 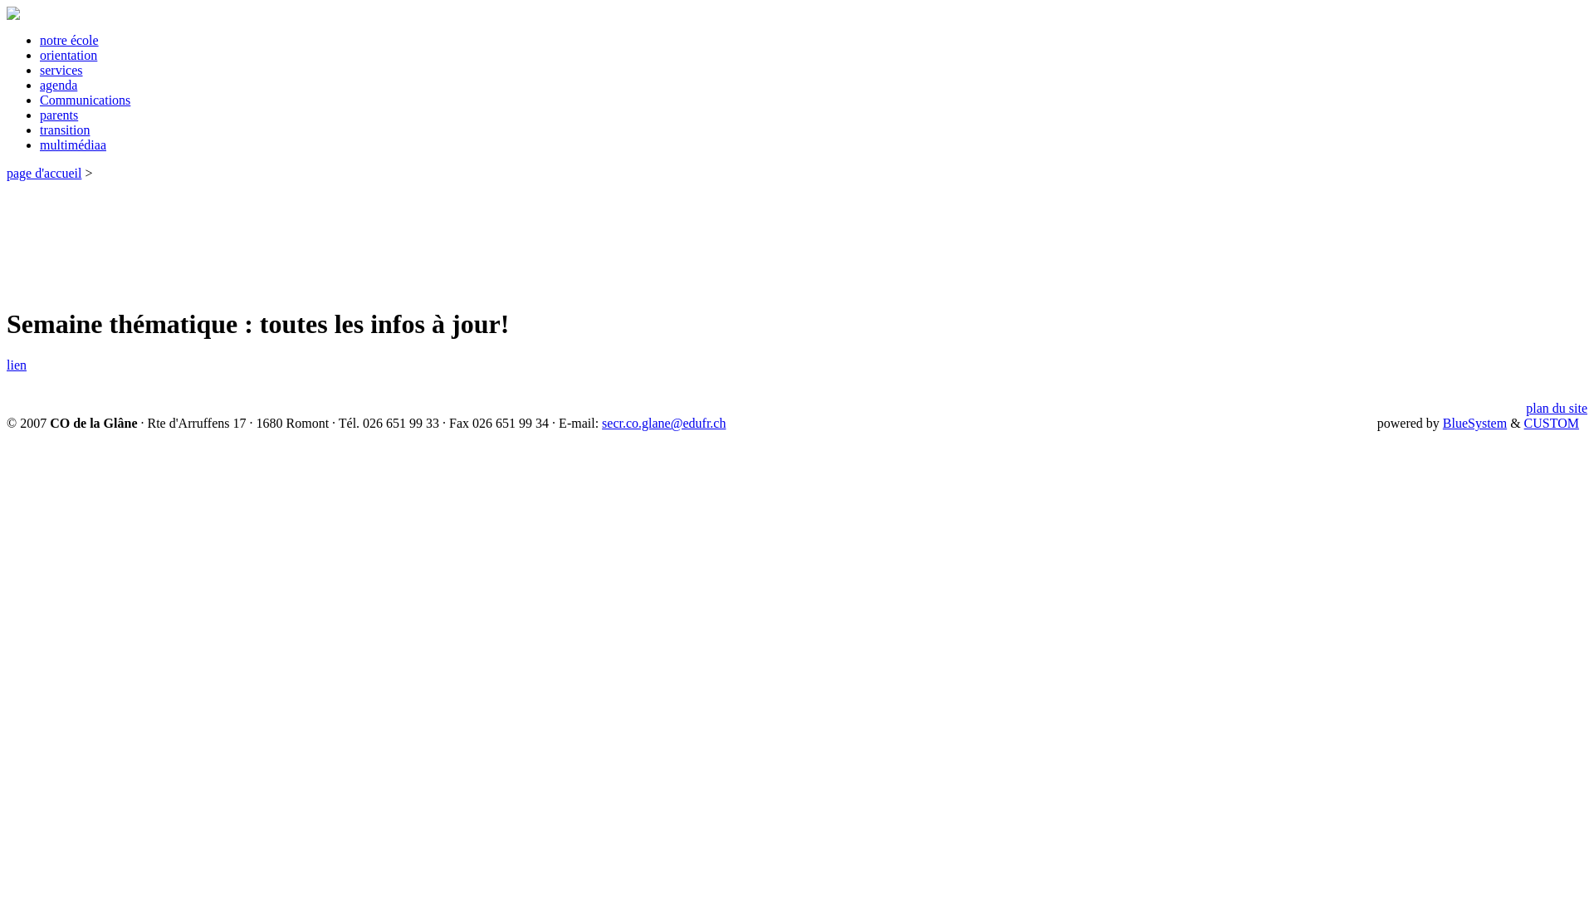 I want to click on plan du site, so click(x=1557, y=409).